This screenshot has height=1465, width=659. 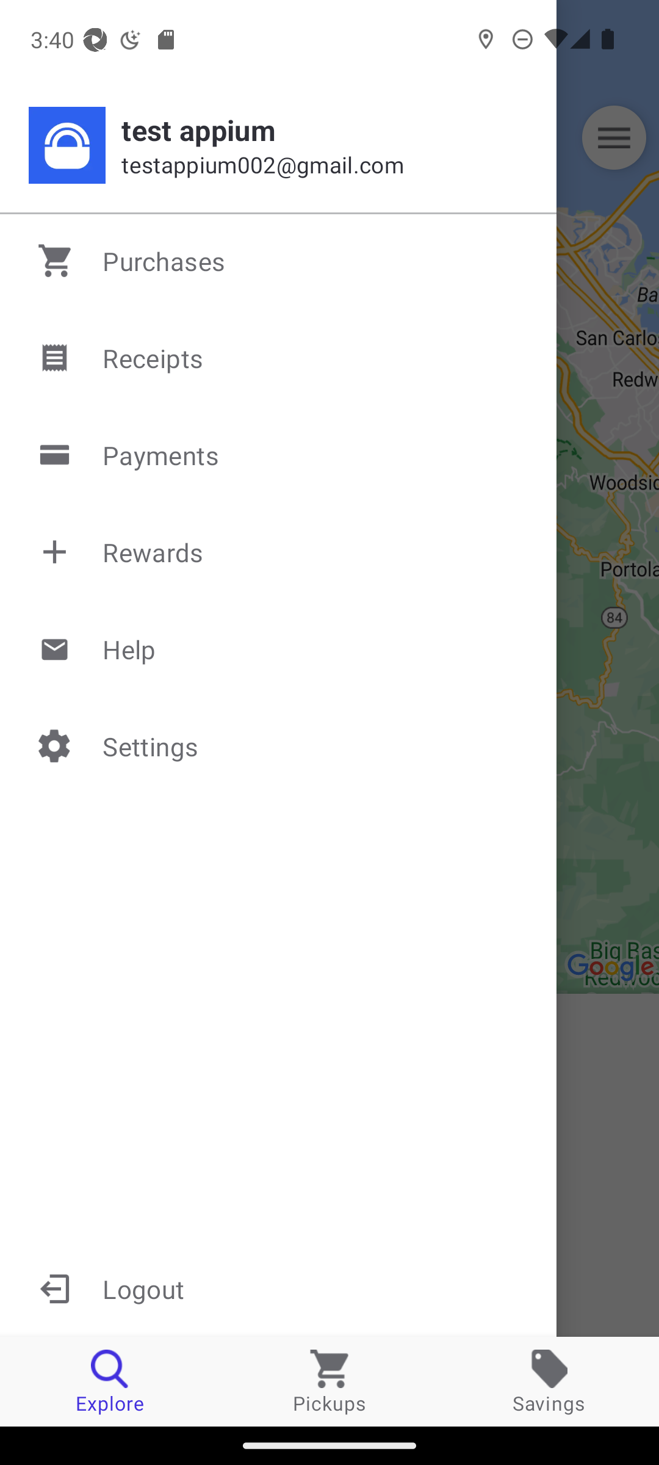 What do you see at coordinates (279, 358) in the screenshot?
I see `Receipts` at bounding box center [279, 358].